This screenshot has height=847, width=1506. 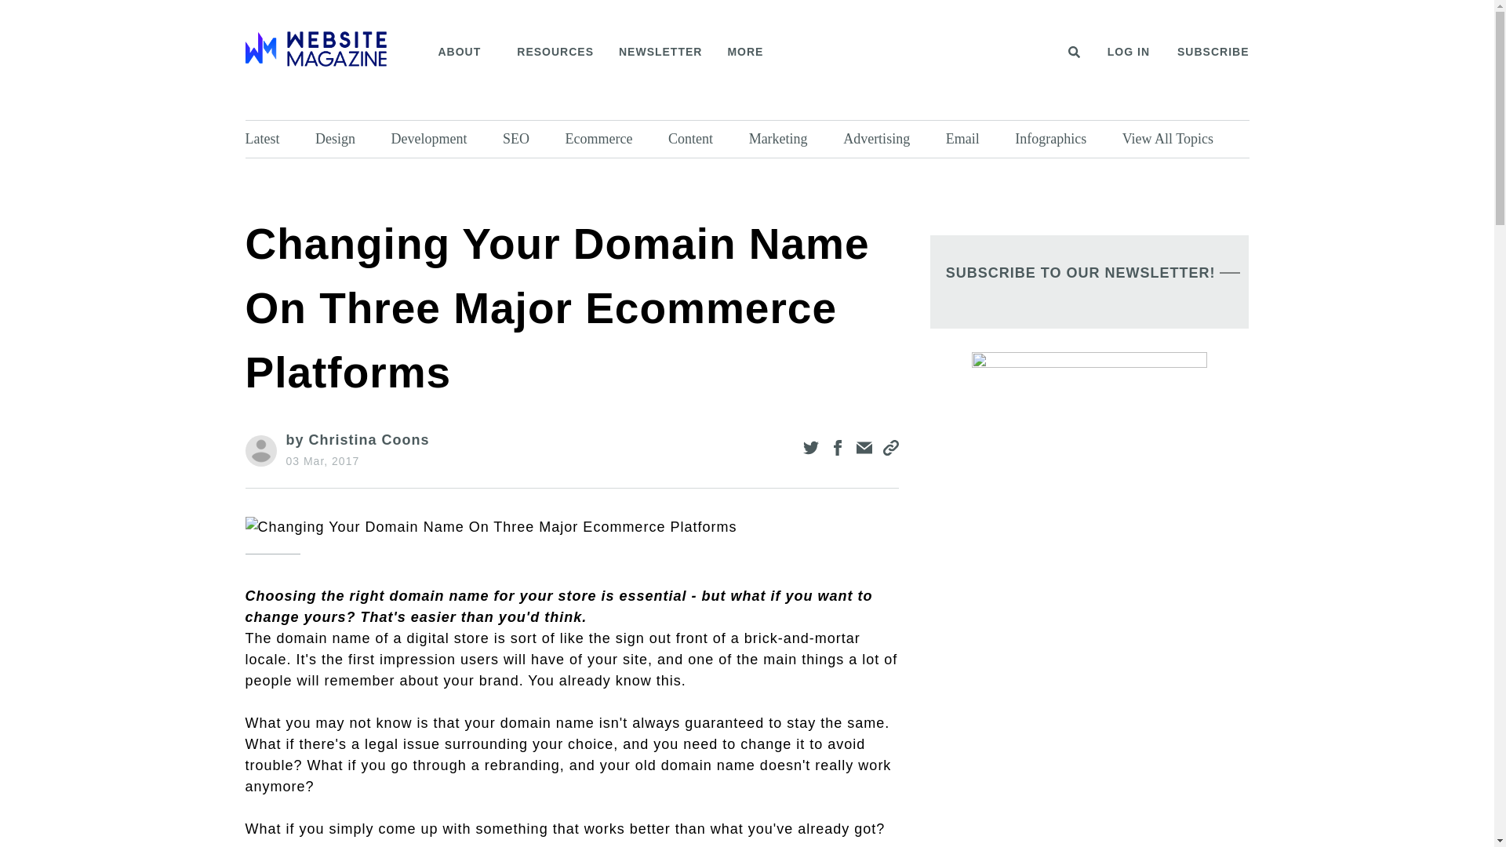 What do you see at coordinates (315, 49) in the screenshot?
I see `Website Magazine Logo` at bounding box center [315, 49].